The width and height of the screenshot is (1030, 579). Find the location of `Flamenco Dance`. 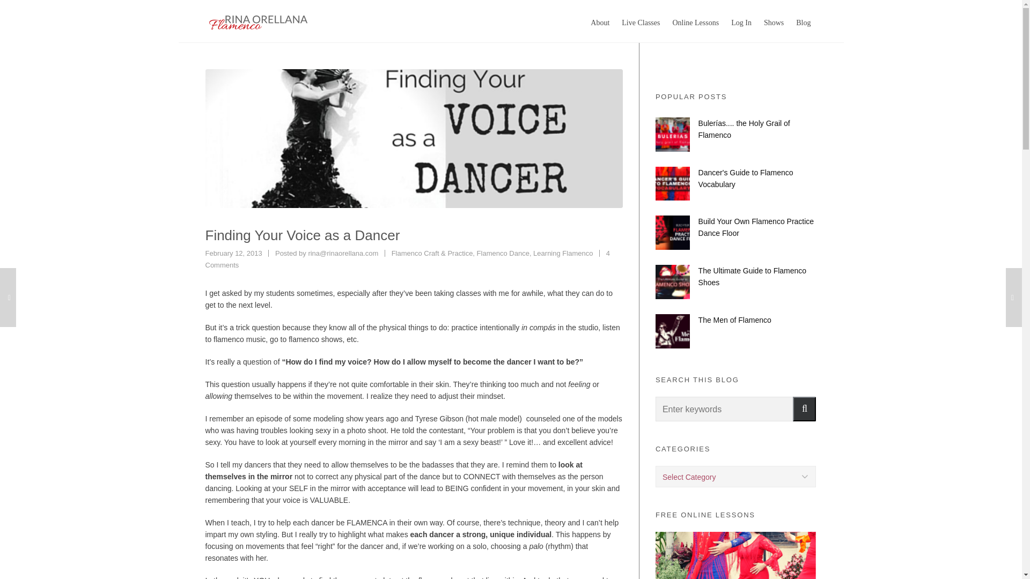

Flamenco Dance is located at coordinates (503, 253).